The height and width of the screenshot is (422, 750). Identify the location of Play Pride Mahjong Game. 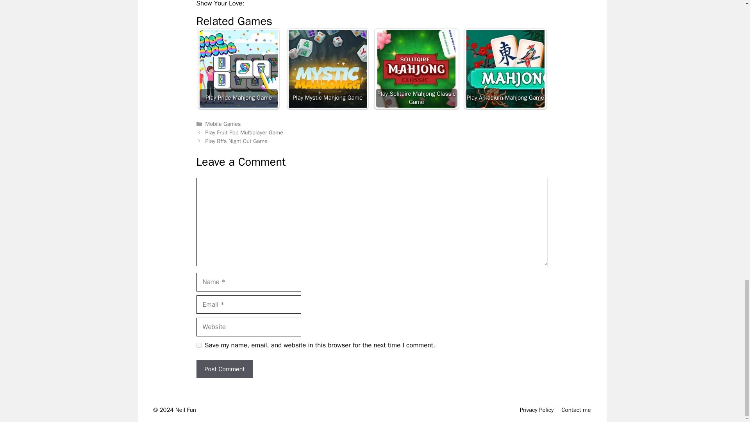
(238, 69).